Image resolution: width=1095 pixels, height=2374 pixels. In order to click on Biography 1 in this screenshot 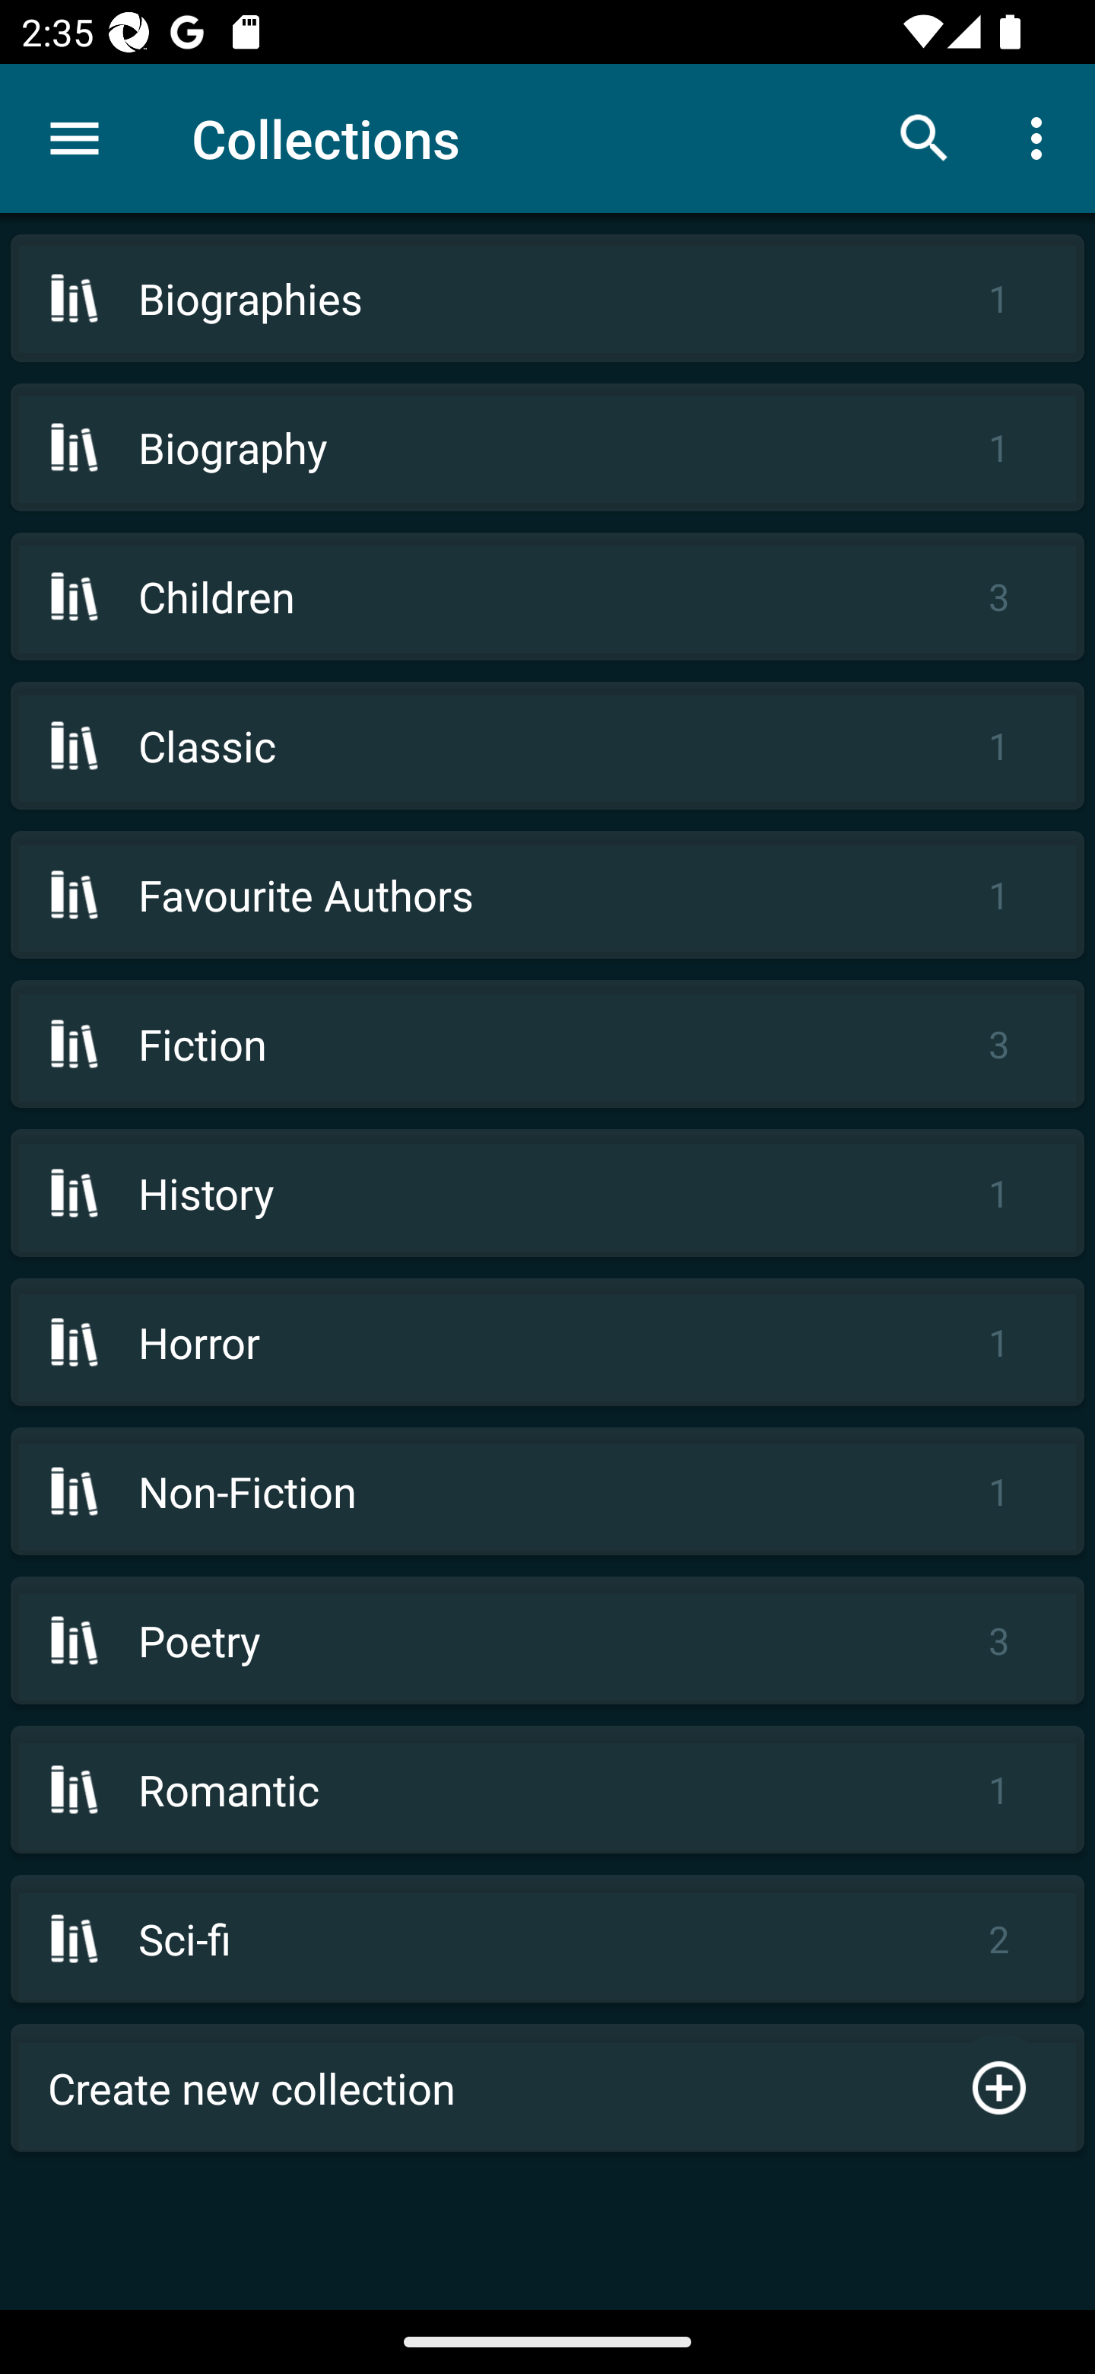, I will do `click(547, 447)`.